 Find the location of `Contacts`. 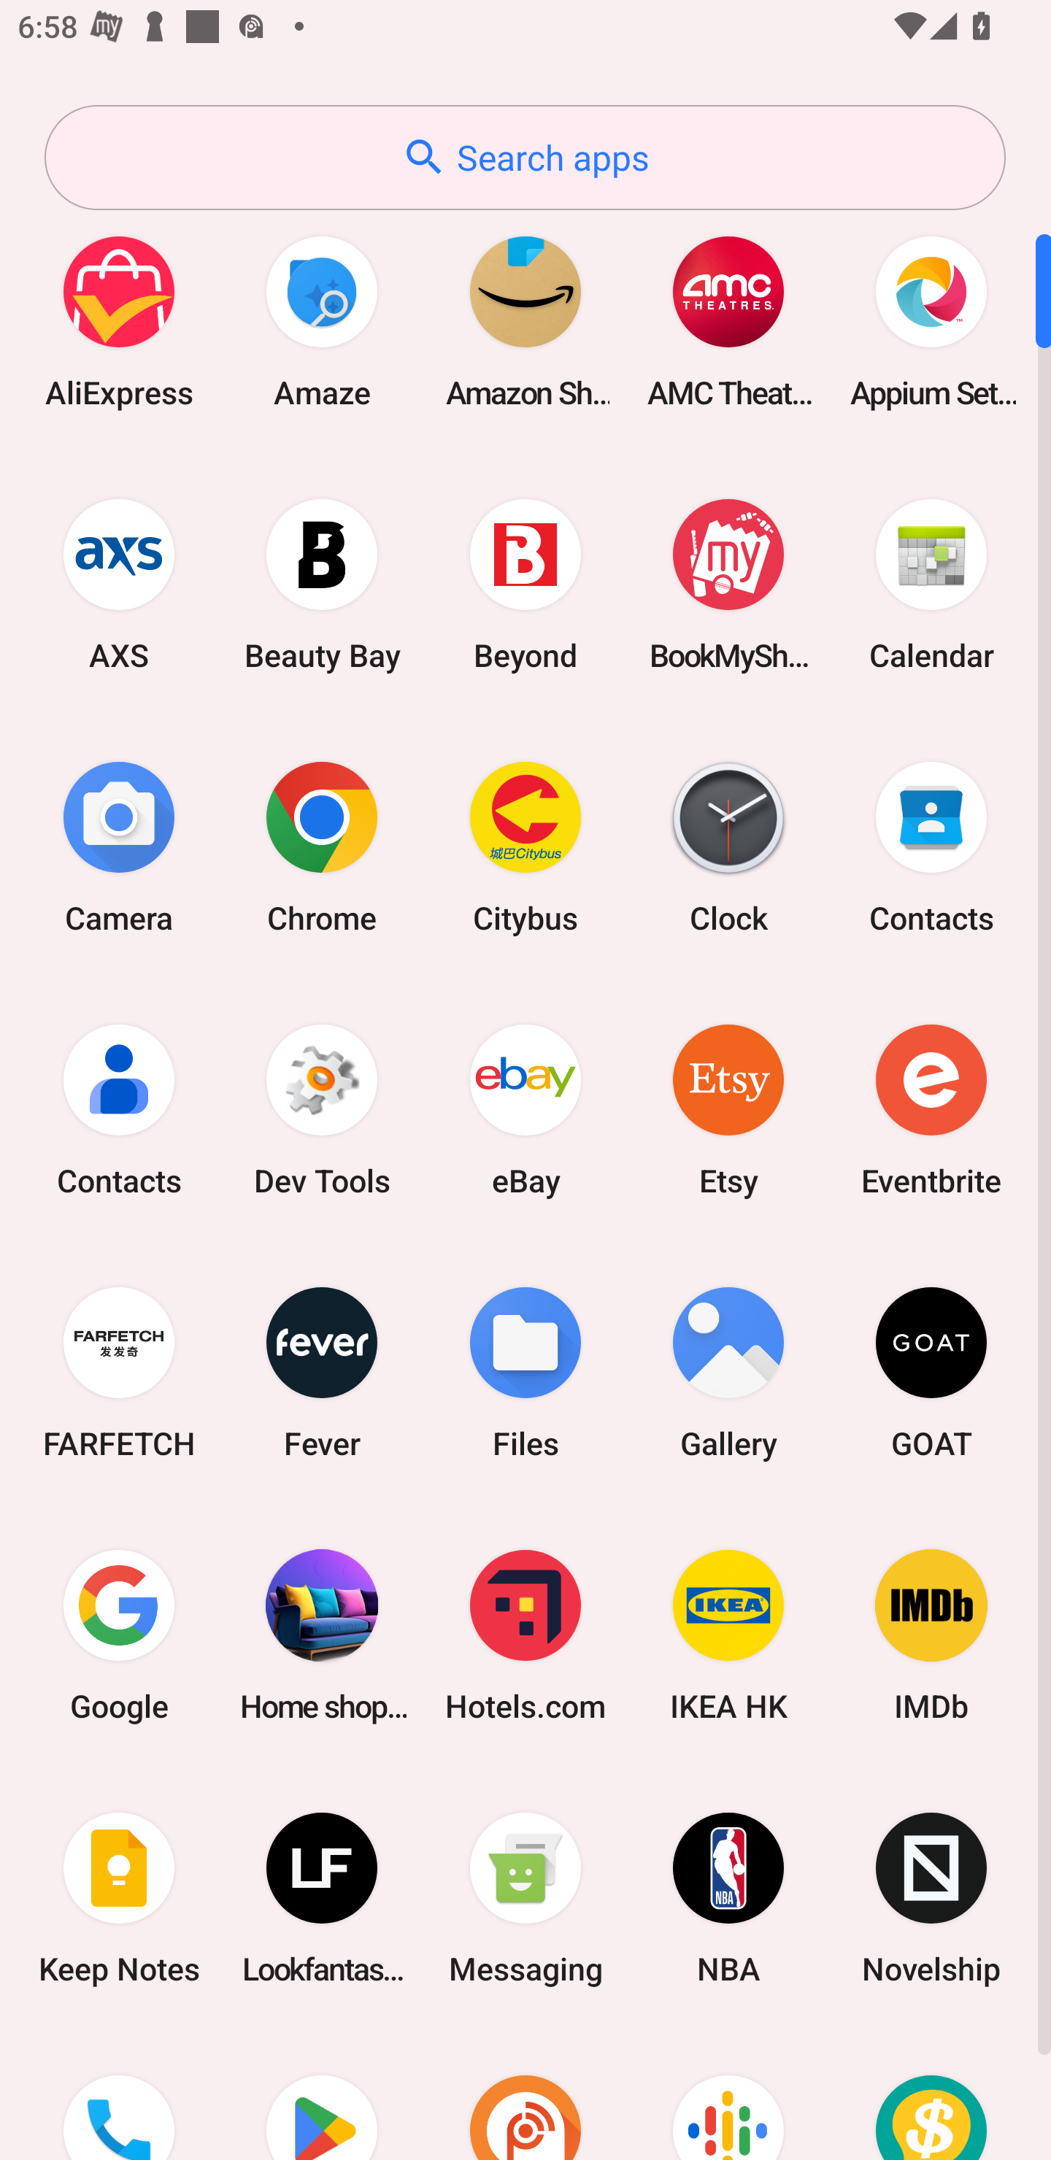

Contacts is located at coordinates (931, 846).